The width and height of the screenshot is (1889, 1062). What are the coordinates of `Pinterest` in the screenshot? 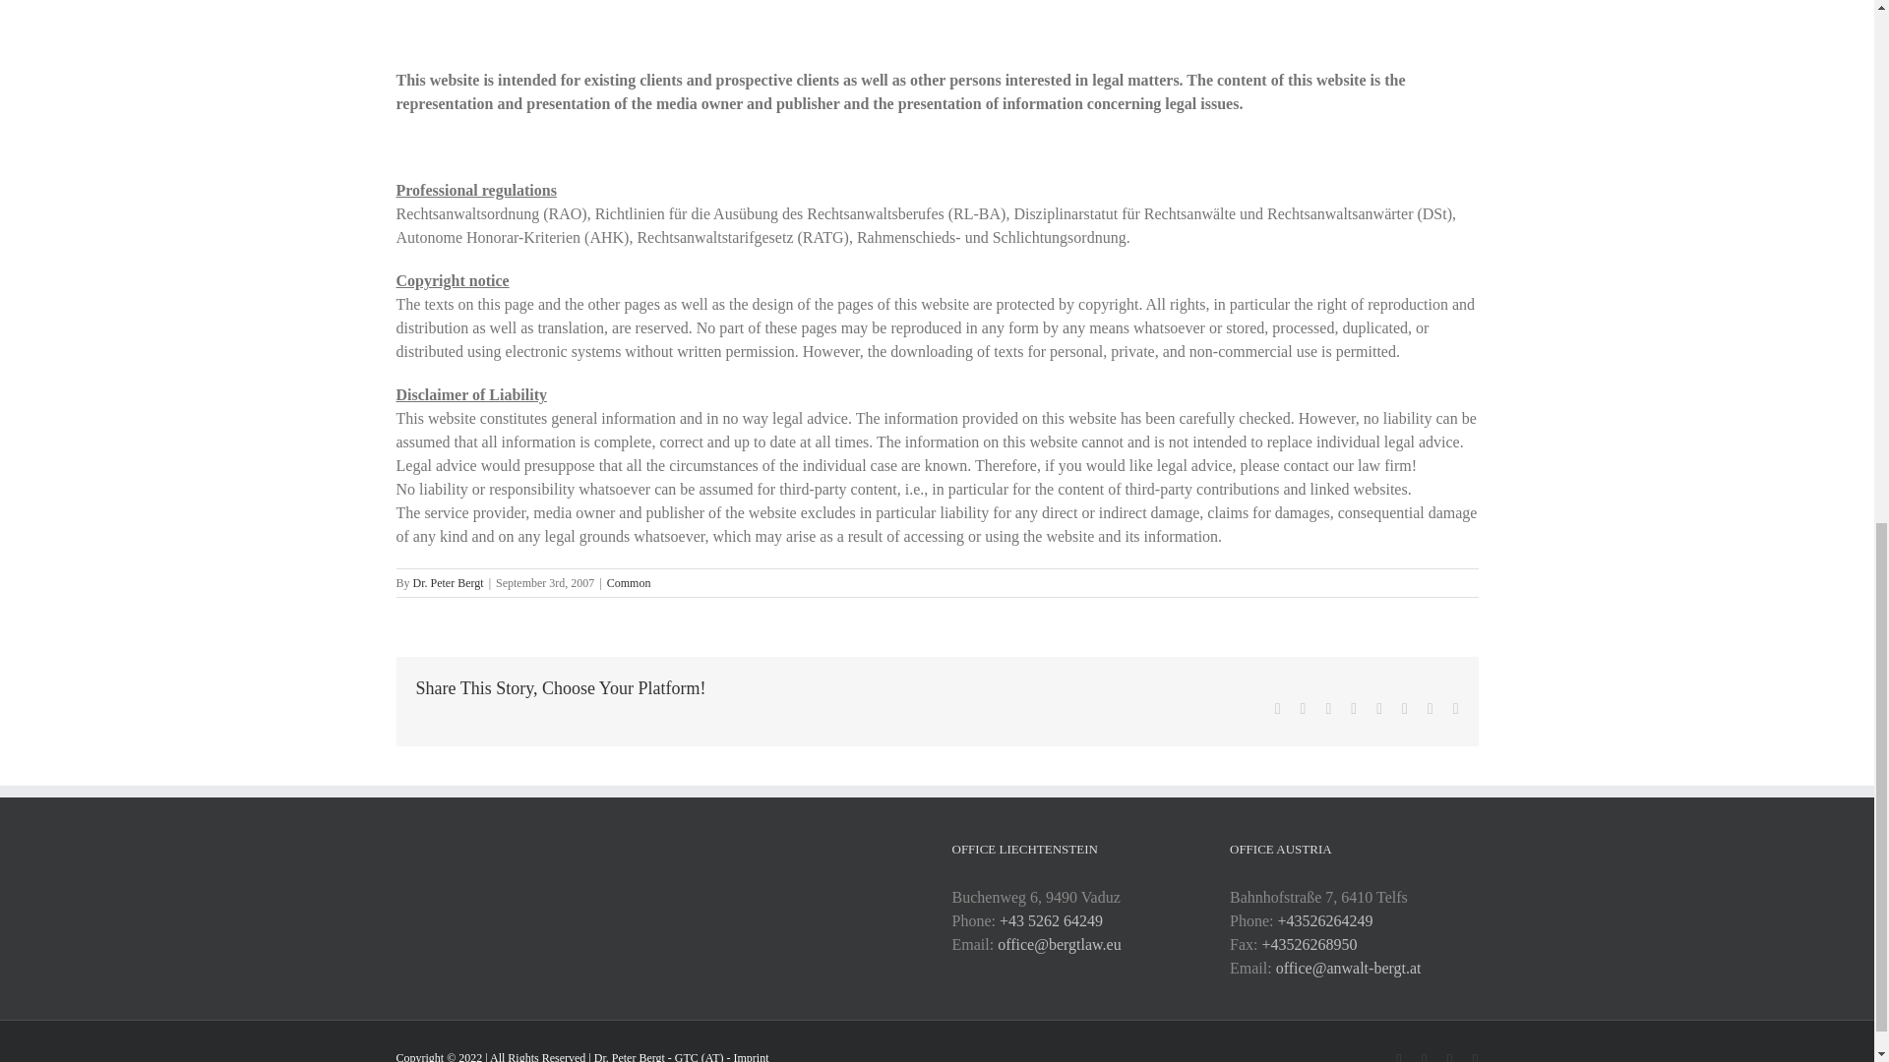 It's located at (1404, 708).